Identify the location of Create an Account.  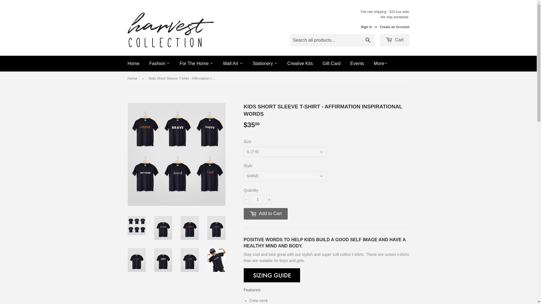
(394, 27).